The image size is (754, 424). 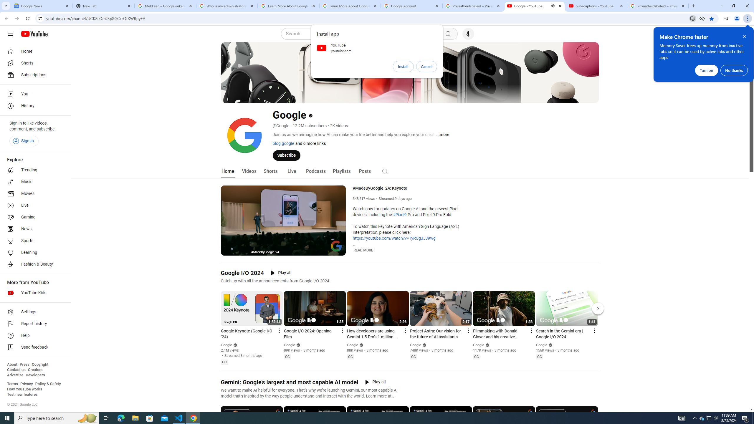 I want to click on About, so click(x=12, y=365).